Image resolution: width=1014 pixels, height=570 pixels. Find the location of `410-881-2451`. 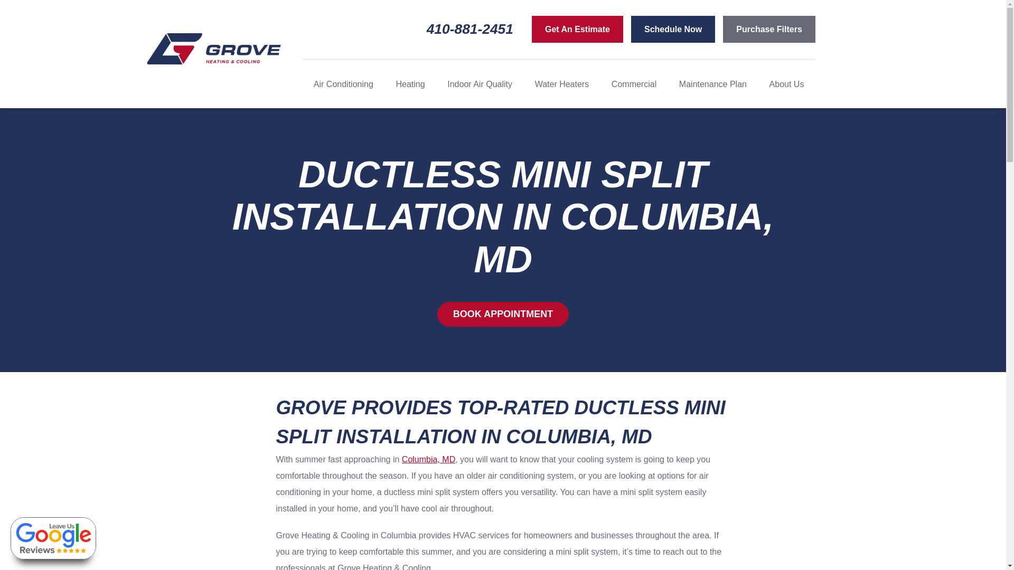

410-881-2451 is located at coordinates (479, 29).